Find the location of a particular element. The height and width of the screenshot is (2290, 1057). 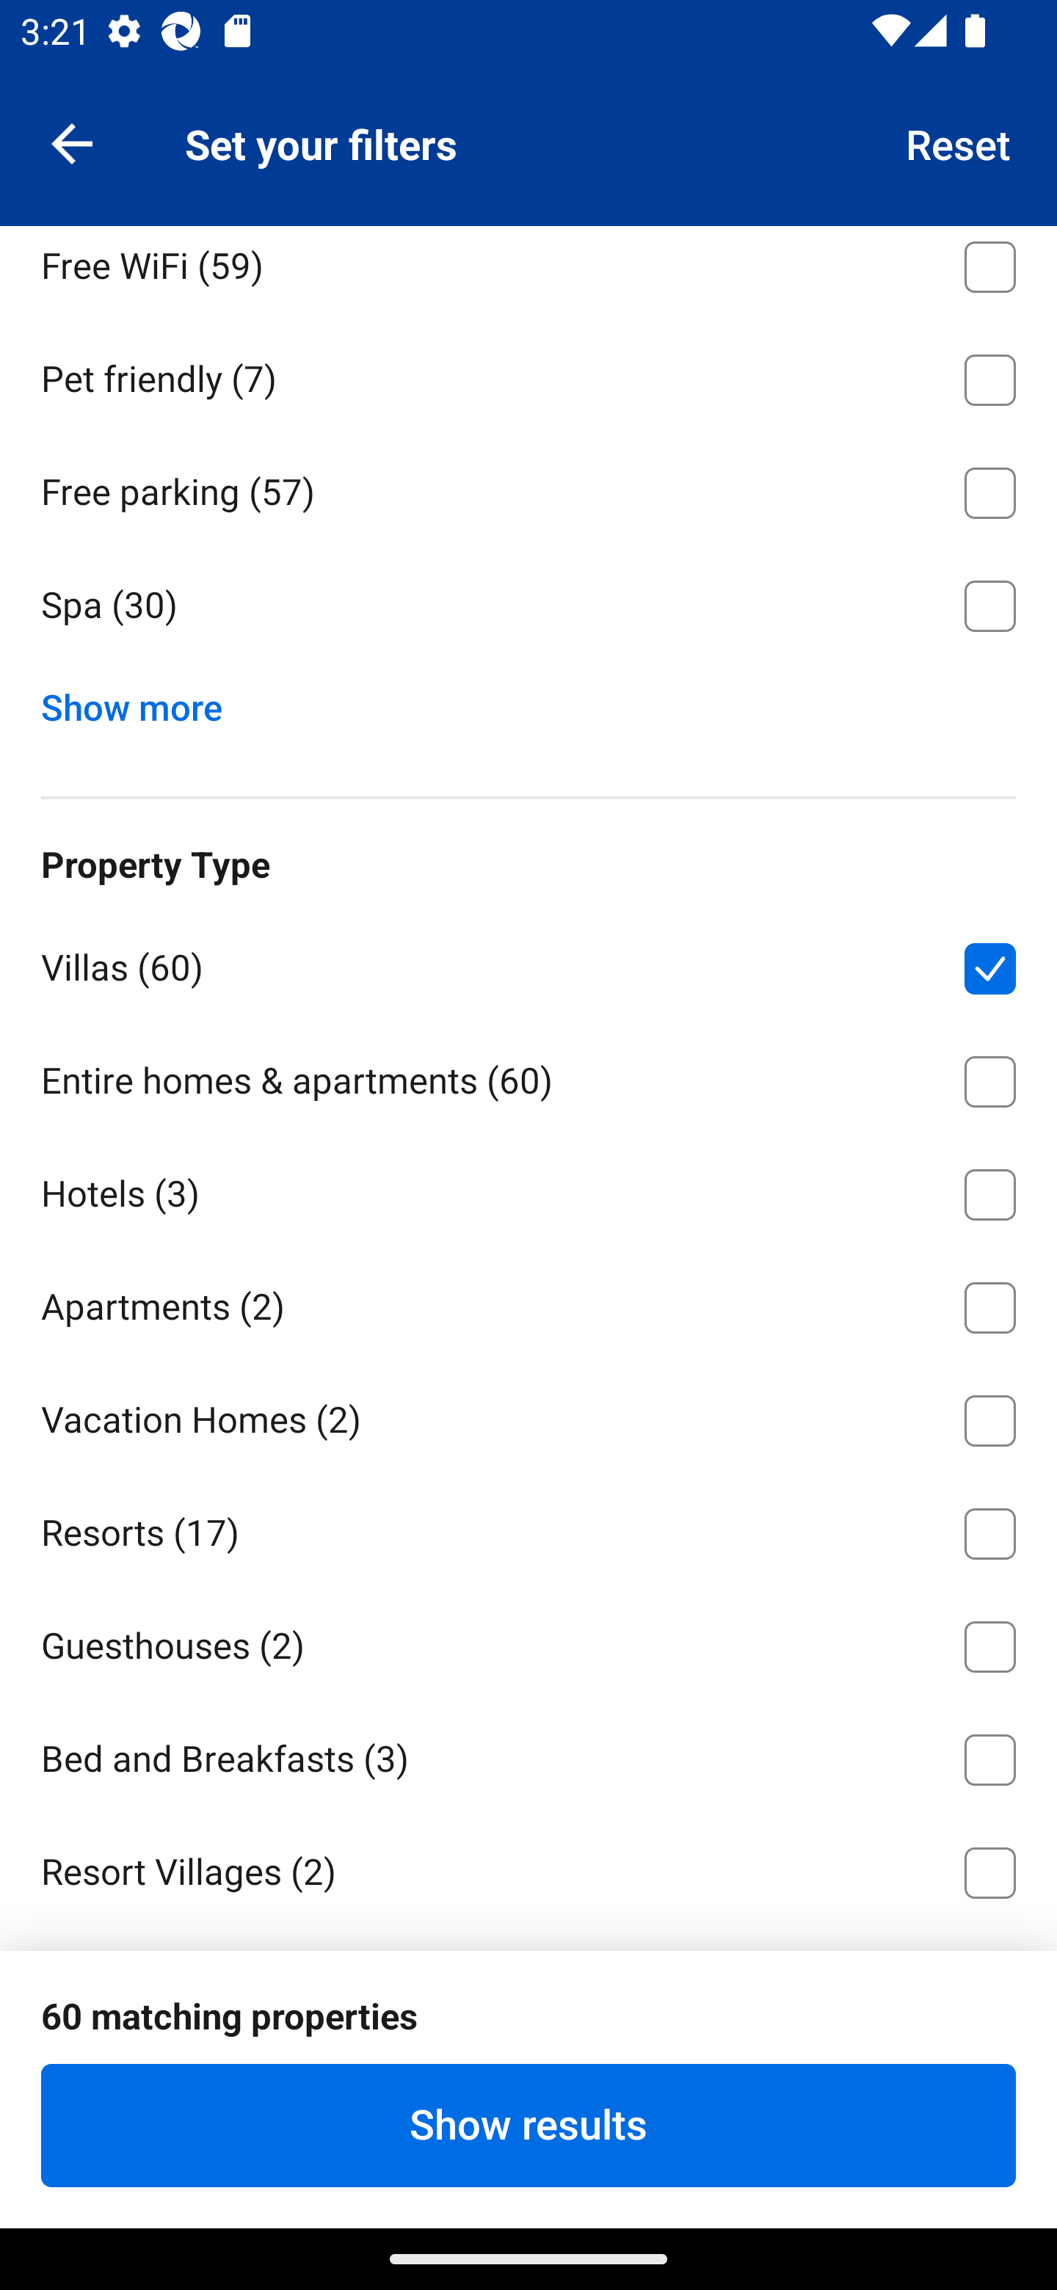

Show more is located at coordinates (142, 702).